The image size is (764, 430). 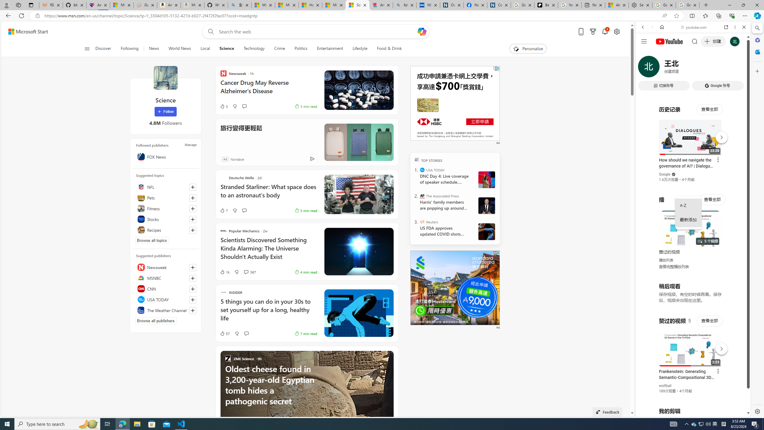 I want to click on Entertainment, so click(x=329, y=49).